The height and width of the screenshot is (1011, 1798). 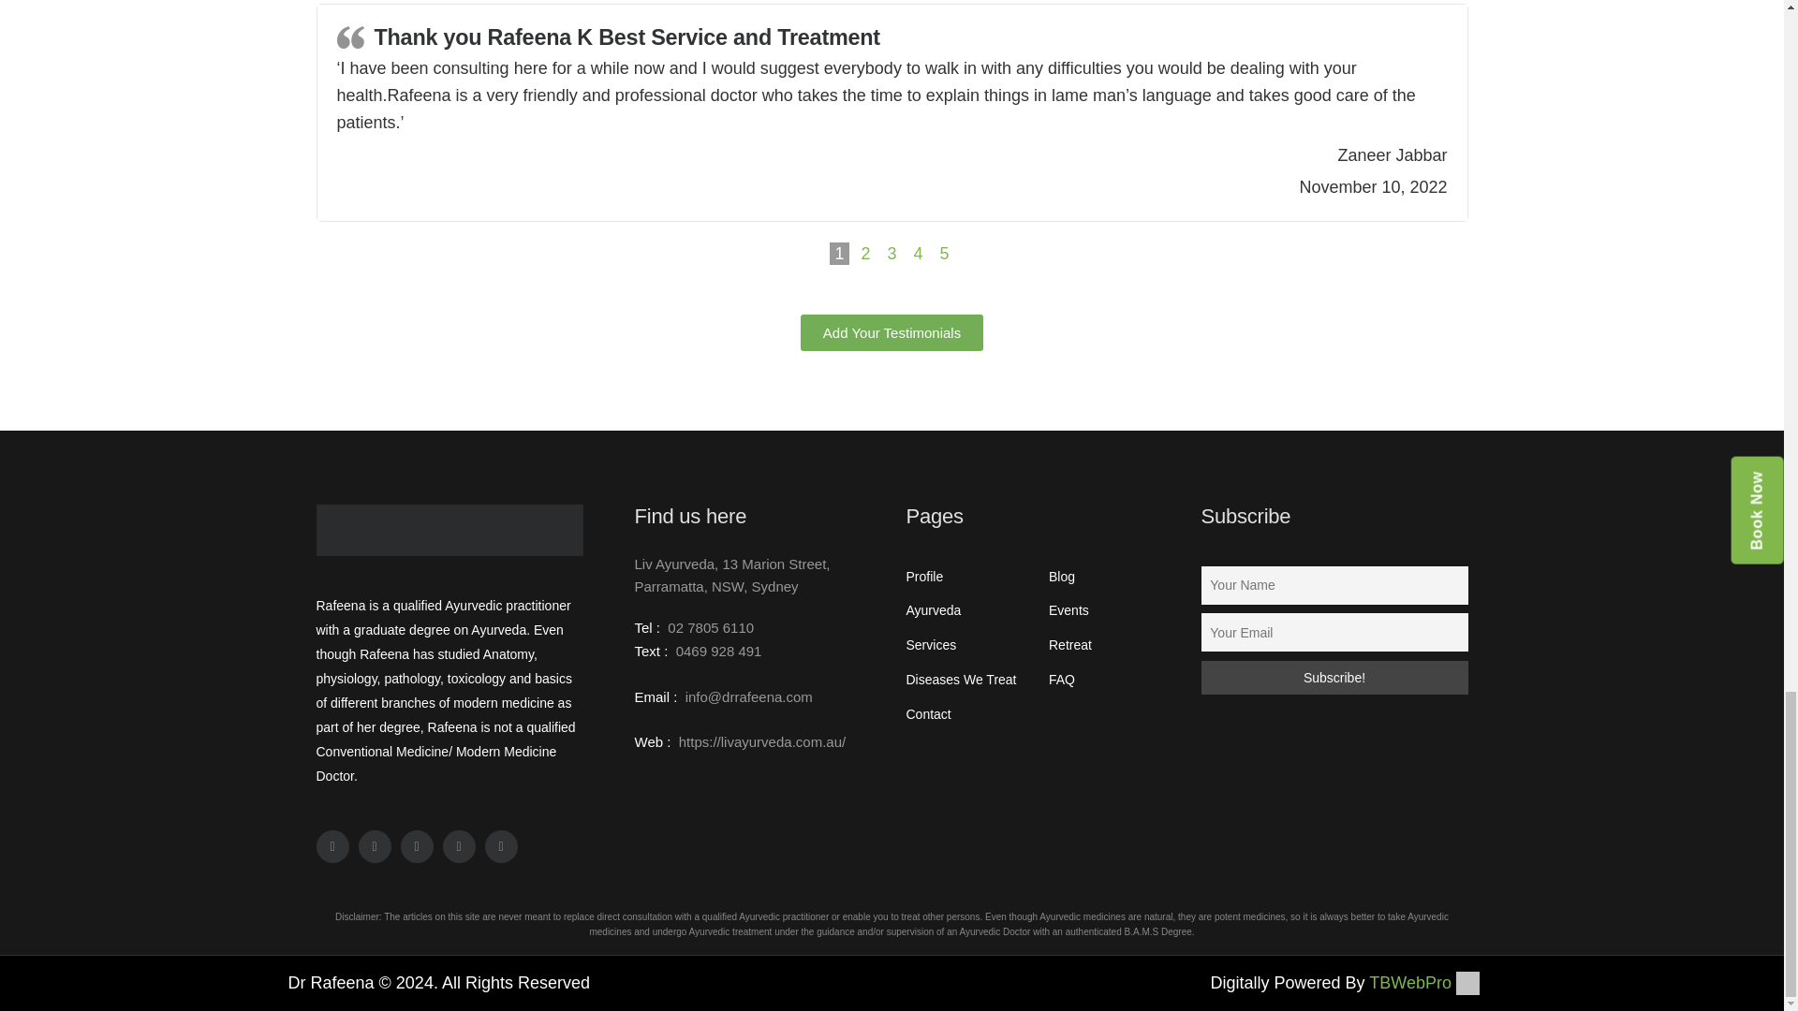 What do you see at coordinates (374, 846) in the screenshot?
I see `twitter` at bounding box center [374, 846].